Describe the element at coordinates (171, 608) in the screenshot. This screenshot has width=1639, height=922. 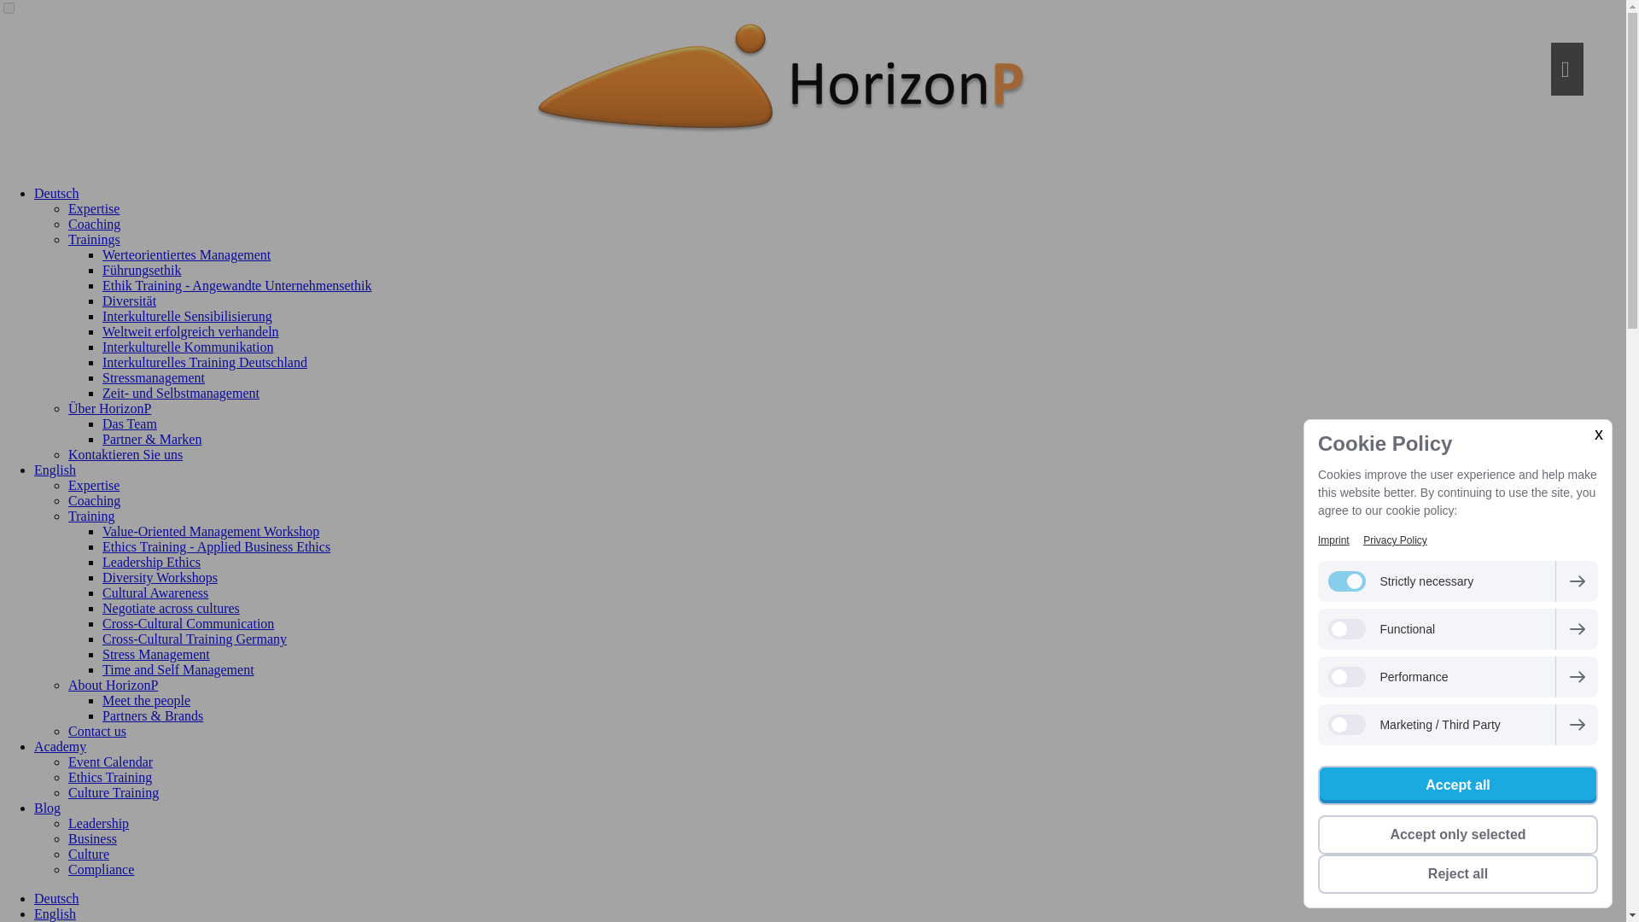
I see `Negotiate across cultures` at that location.